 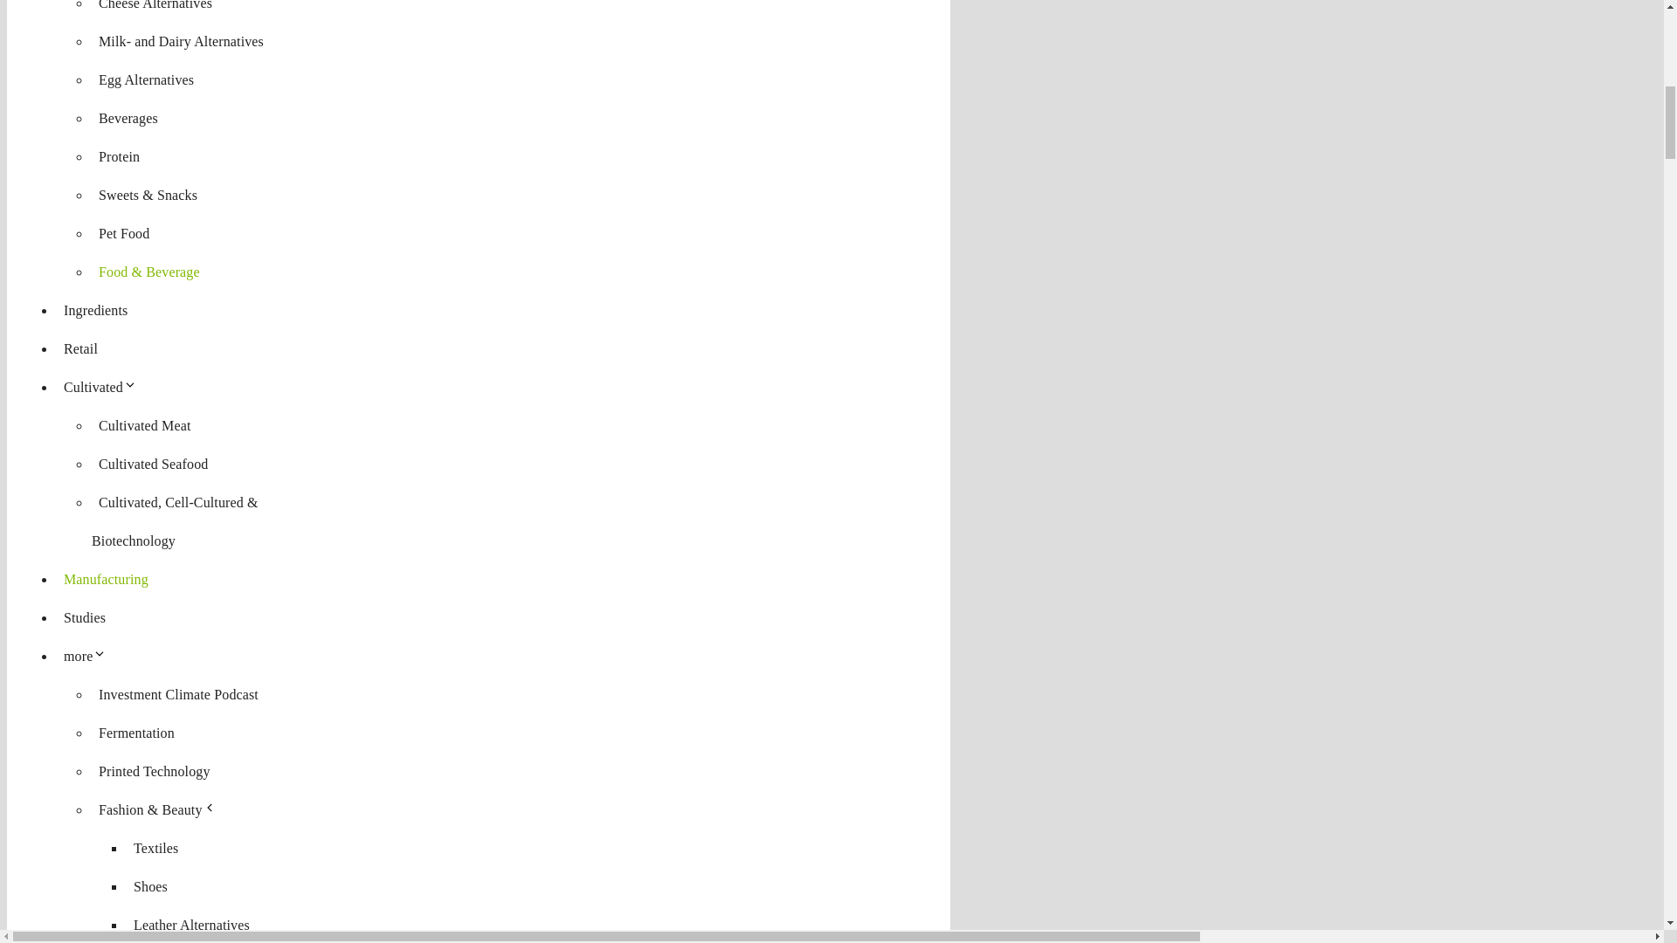 What do you see at coordinates (155, 771) in the screenshot?
I see `Printed Technology` at bounding box center [155, 771].